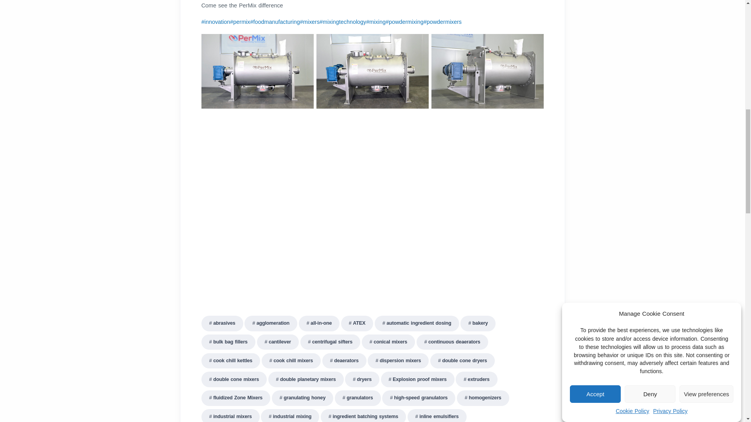 This screenshot has width=751, height=422. I want to click on PerMix-Paddle-Mixer-4245-copy - Industrial Mixers, so click(372, 148).